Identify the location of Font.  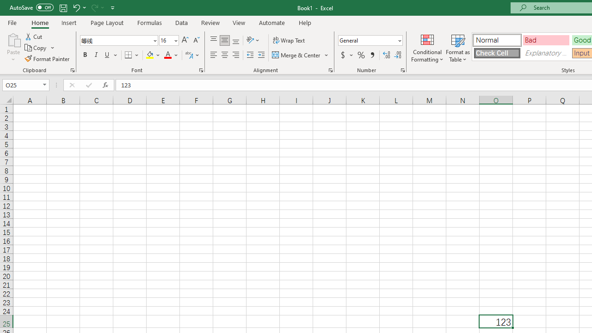
(118, 41).